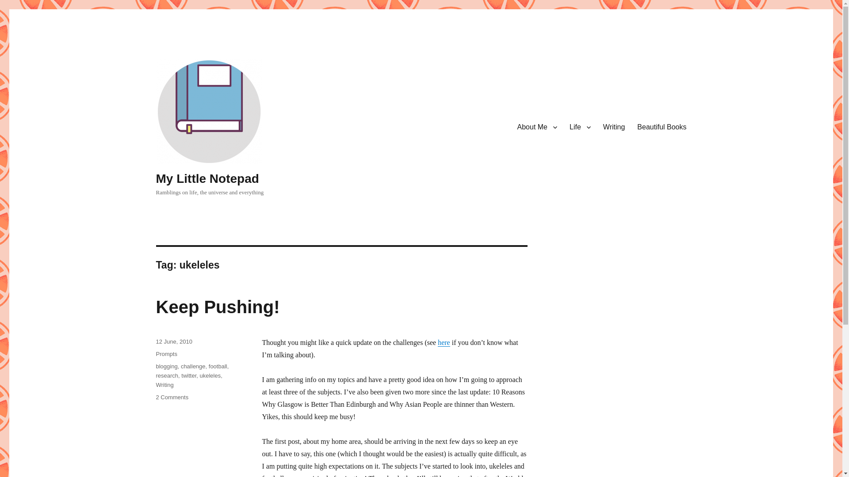 This screenshot has height=477, width=849. What do you see at coordinates (173, 341) in the screenshot?
I see `12 June, 2010` at bounding box center [173, 341].